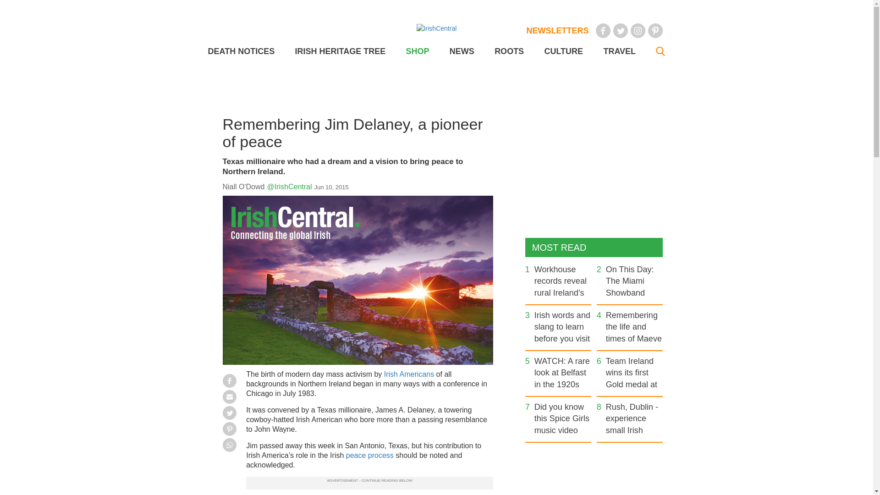  Describe the element at coordinates (340, 51) in the screenshot. I see `IRISH HERITAGE TREE` at that location.